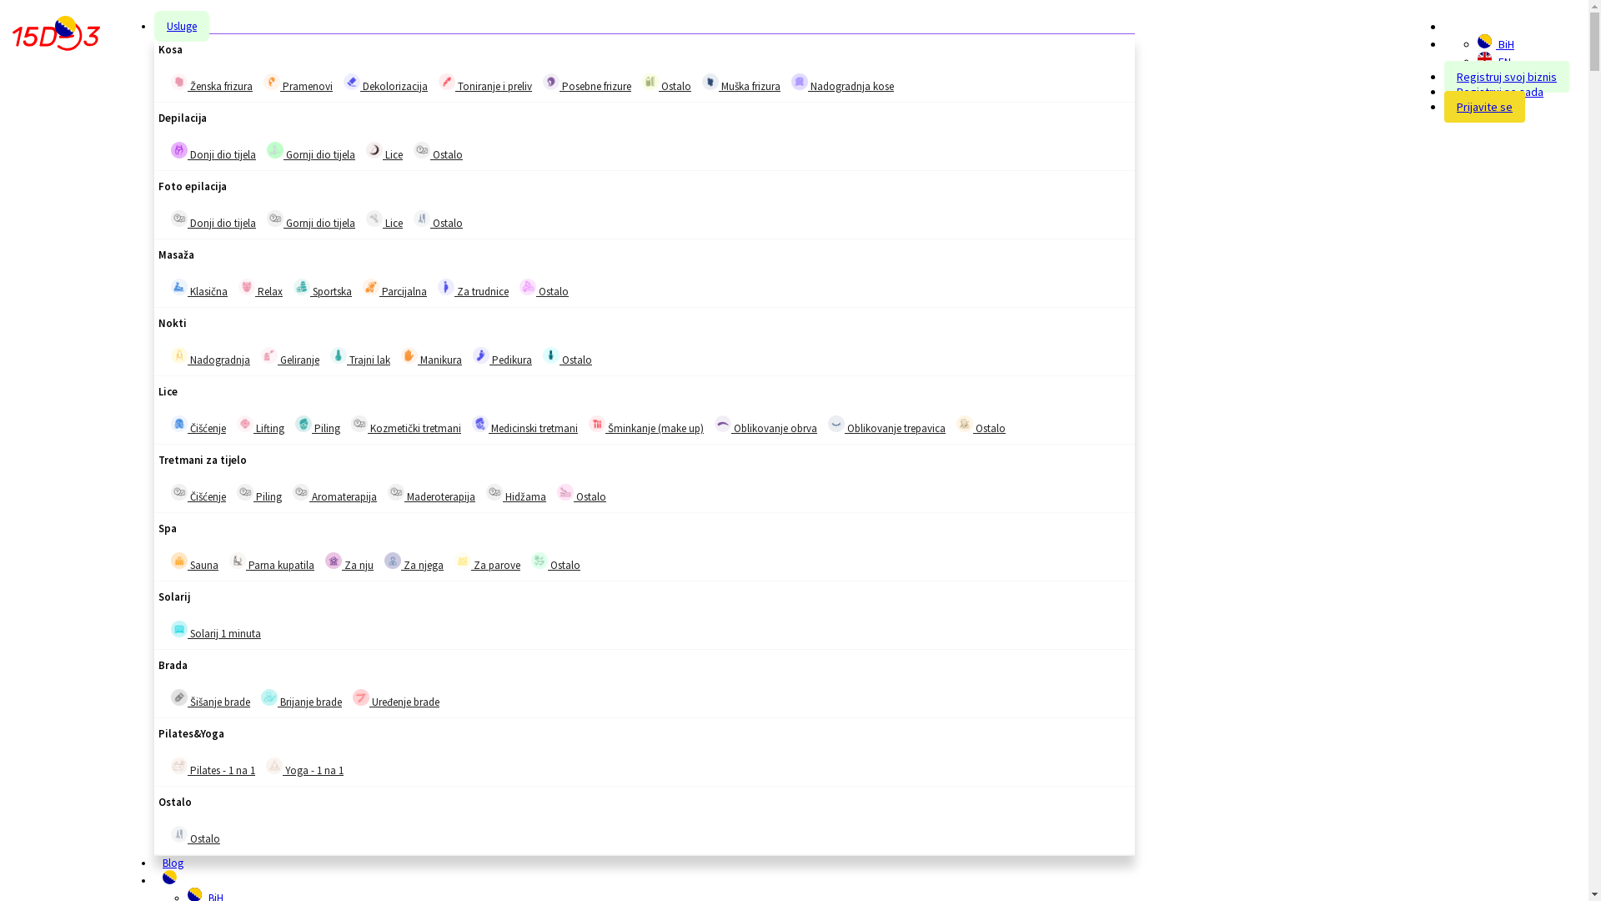 This screenshot has height=901, width=1601. Describe the element at coordinates (414, 562) in the screenshot. I see `Za njega` at that location.